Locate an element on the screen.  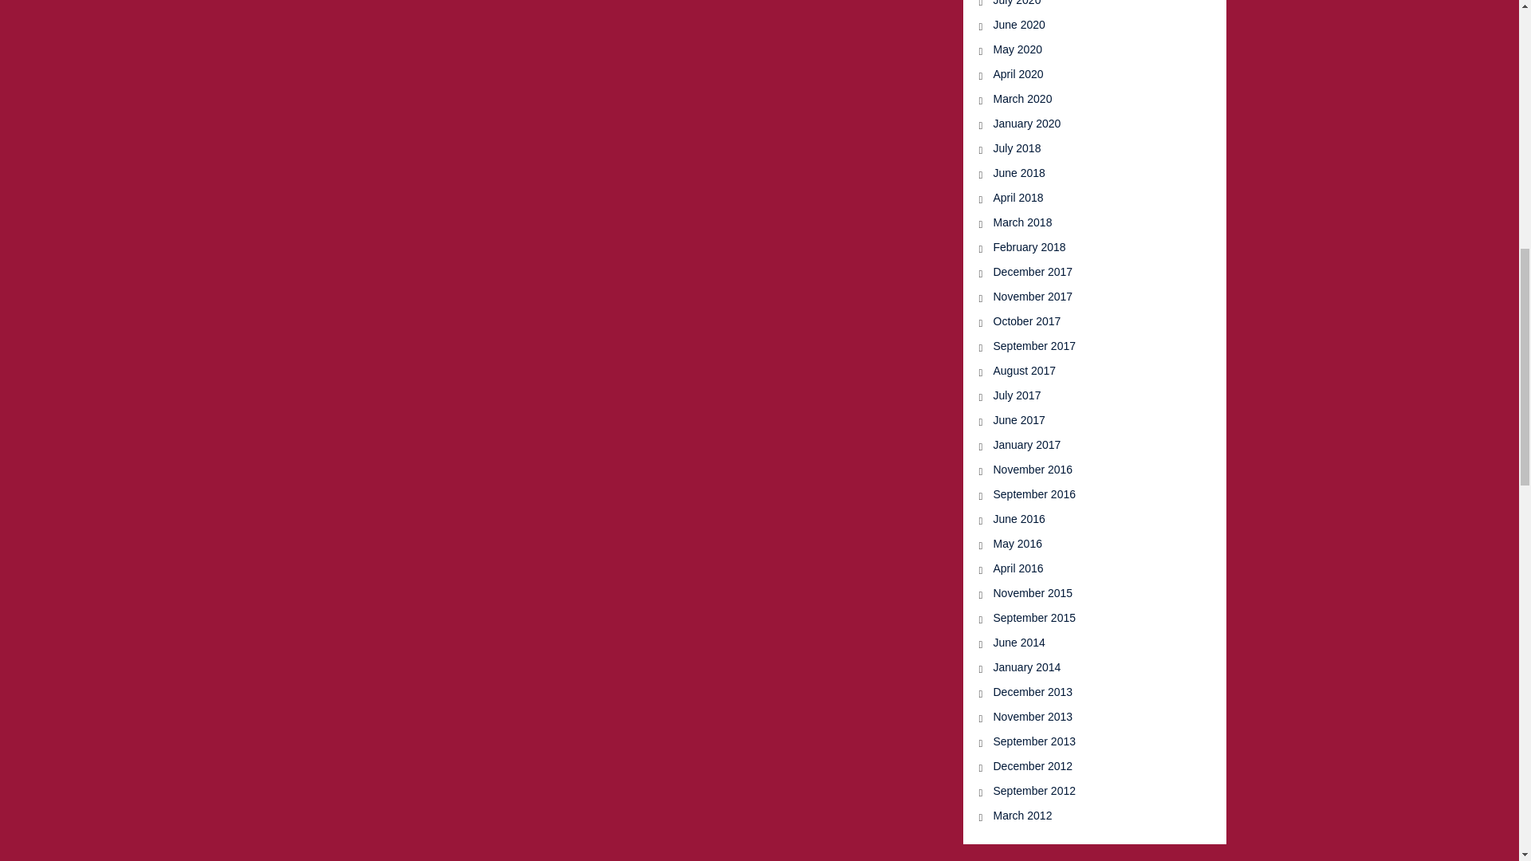
April 2018 is located at coordinates (1085, 198).